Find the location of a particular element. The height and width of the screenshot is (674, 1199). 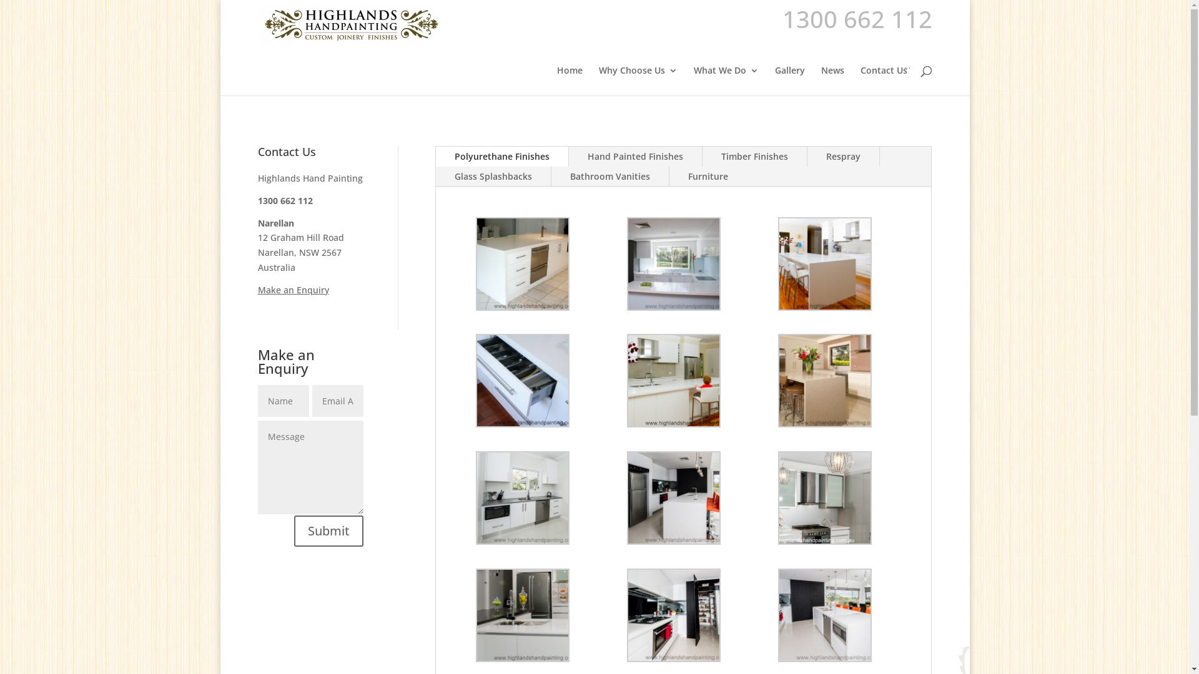

Polyurethane Finishes is located at coordinates (502, 157).